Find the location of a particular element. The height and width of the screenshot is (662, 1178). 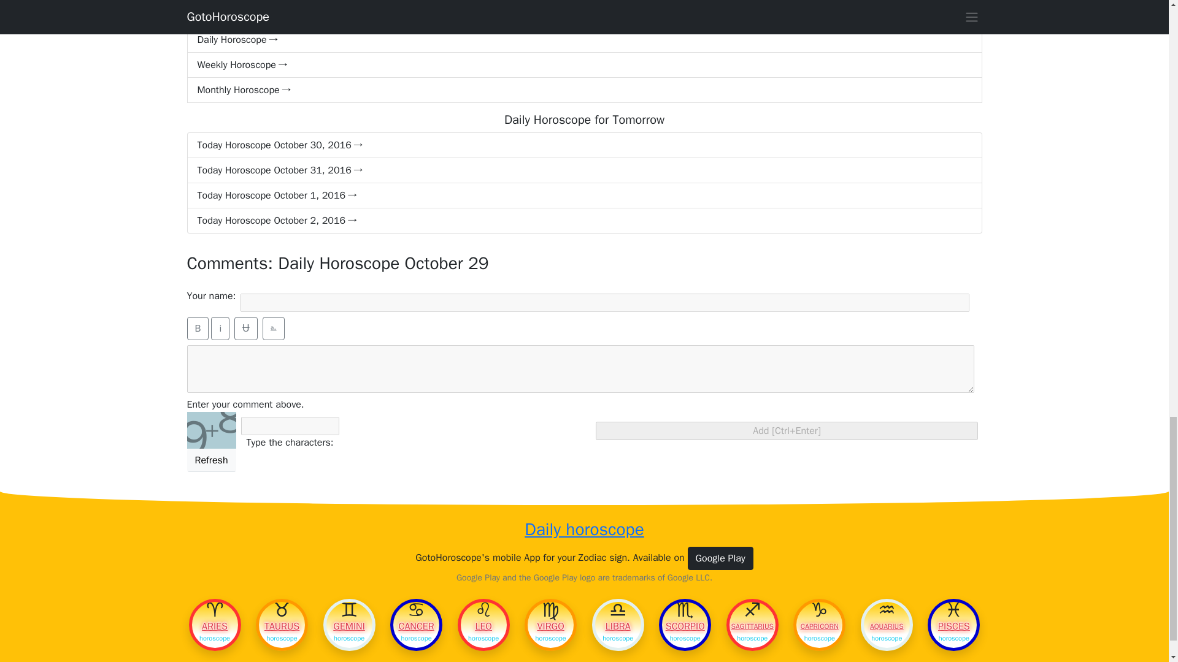

Today Horoscope October 2, 2016 is located at coordinates (583, 221).